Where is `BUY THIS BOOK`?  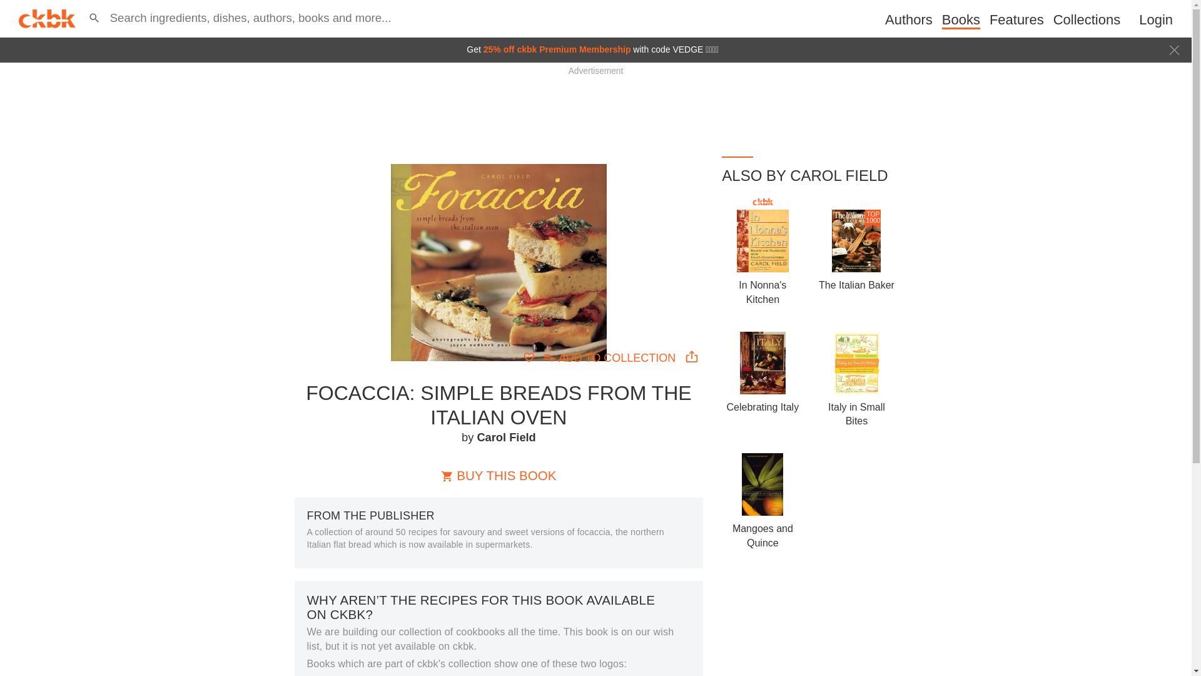 BUY THIS BOOK is located at coordinates (498, 474).